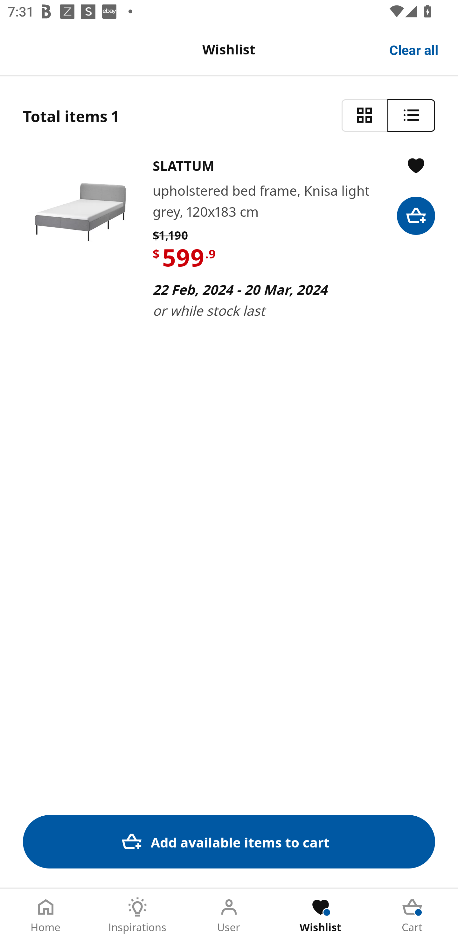 The image size is (458, 942). Describe the element at coordinates (229, 841) in the screenshot. I see `Add available items to cart` at that location.